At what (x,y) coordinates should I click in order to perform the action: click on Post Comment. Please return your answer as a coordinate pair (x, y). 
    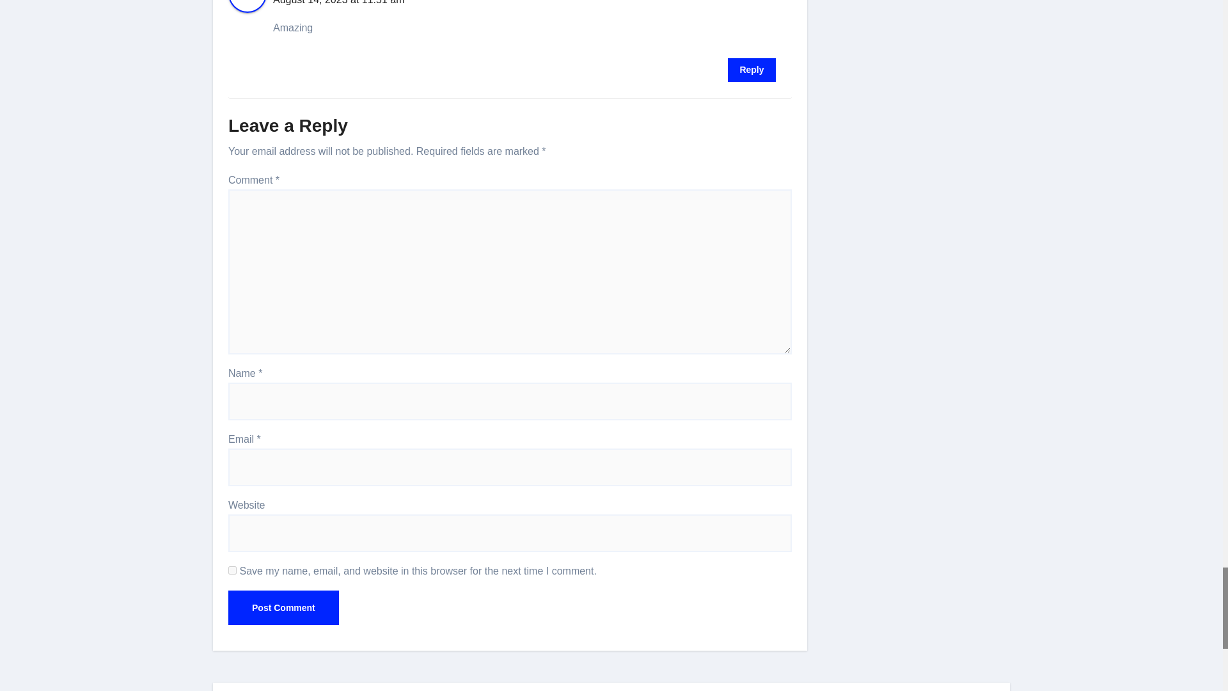
    Looking at the image, I should click on (283, 608).